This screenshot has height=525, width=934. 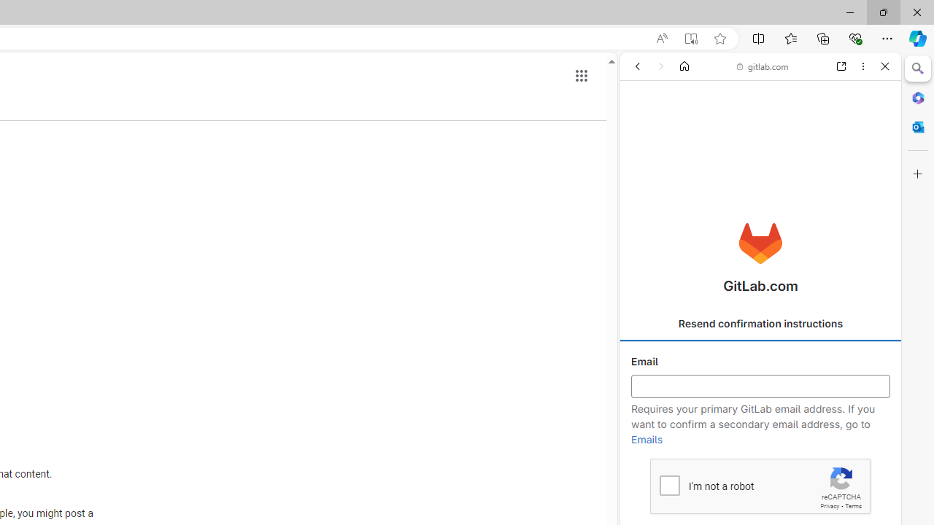 I want to click on Add this page to favorites (Ctrl+D), so click(x=719, y=39).